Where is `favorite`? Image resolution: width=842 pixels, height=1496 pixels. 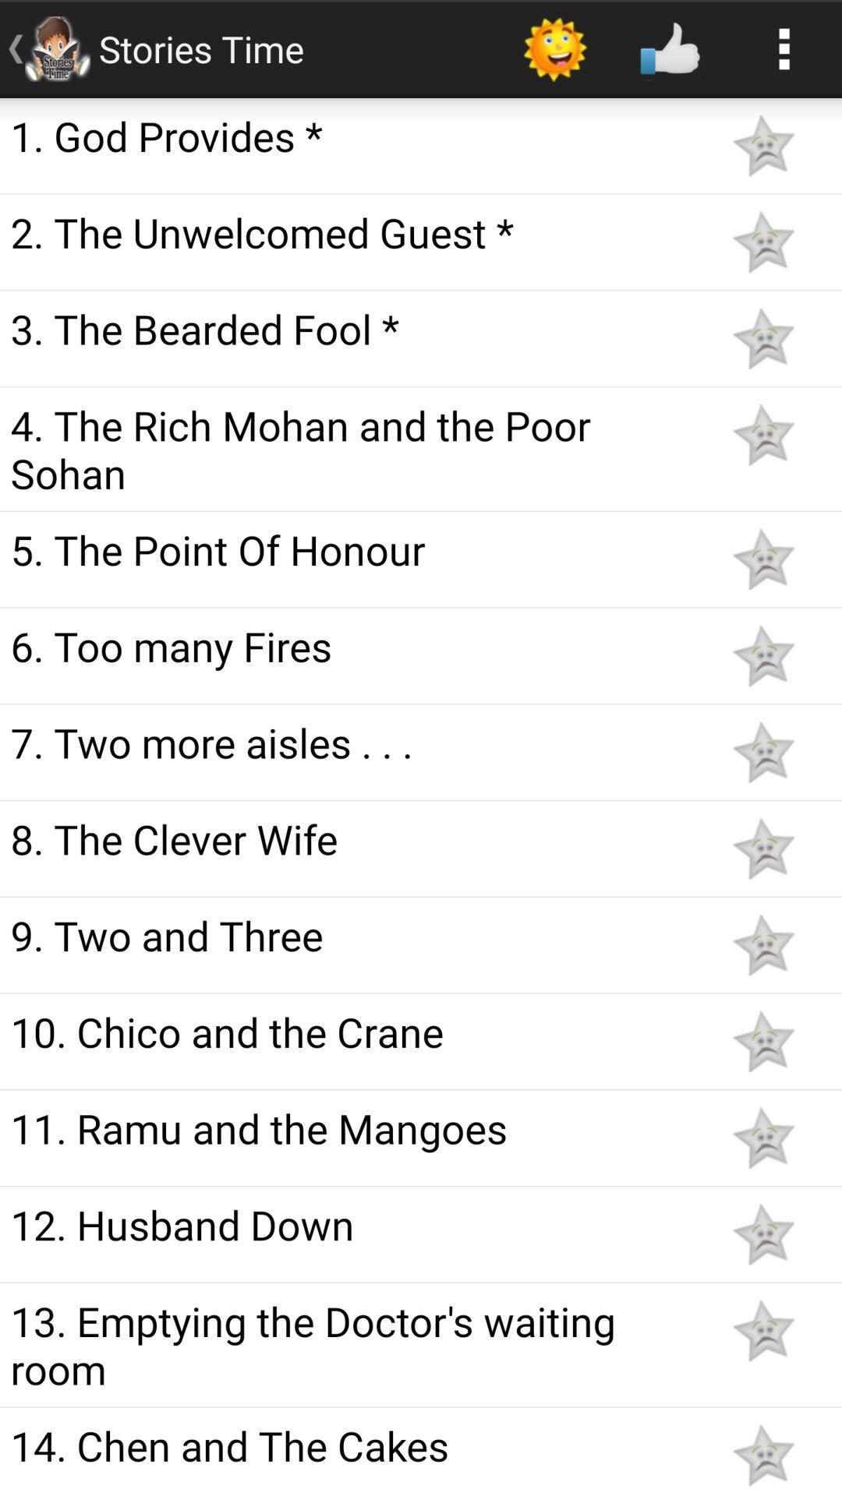
favorite is located at coordinates (763, 656).